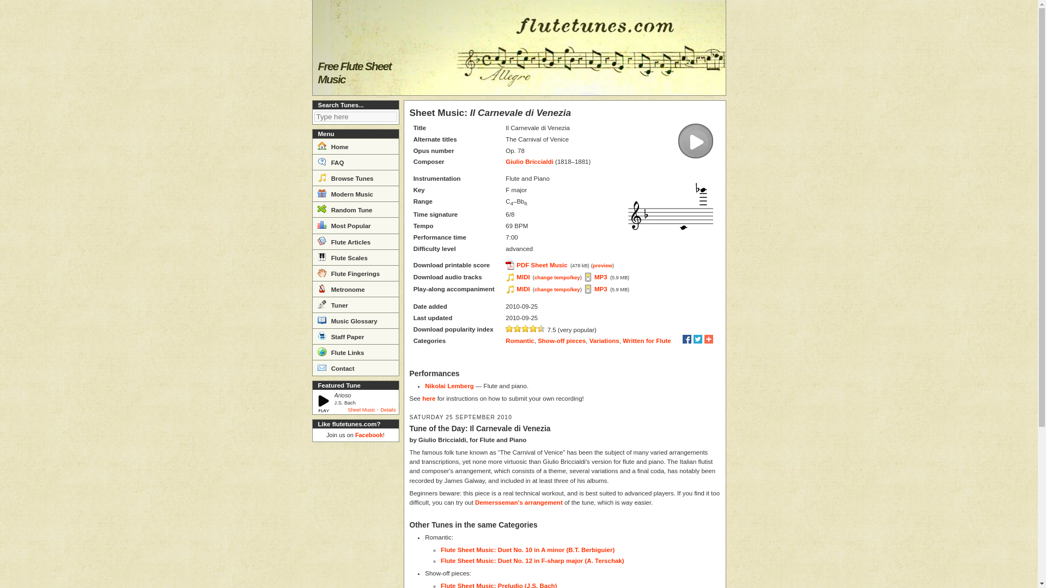  Describe the element at coordinates (529, 161) in the screenshot. I see `Giulio Briccialdi` at that location.